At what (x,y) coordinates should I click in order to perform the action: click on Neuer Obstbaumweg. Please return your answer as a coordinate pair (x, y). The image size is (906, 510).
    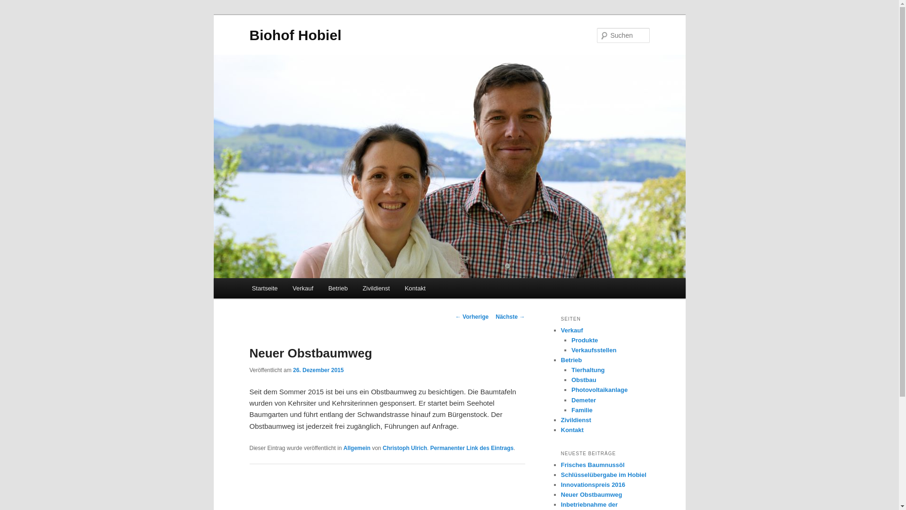
    Looking at the image, I should click on (591, 495).